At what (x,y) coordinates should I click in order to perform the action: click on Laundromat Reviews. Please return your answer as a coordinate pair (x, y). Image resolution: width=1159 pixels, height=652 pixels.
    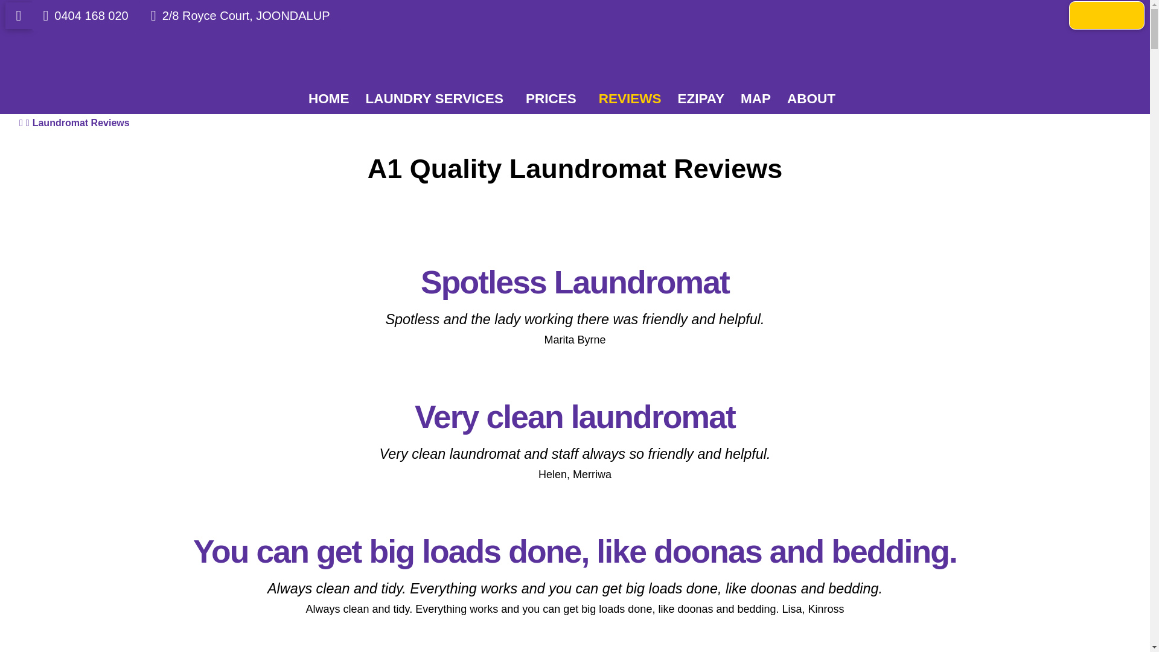
    Looking at the image, I should click on (81, 123).